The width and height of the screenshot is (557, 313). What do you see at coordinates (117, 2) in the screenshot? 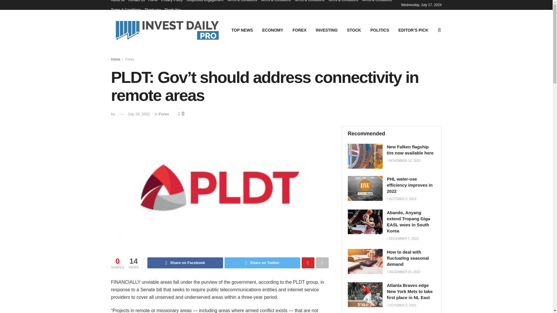
I see `About us` at bounding box center [117, 2].